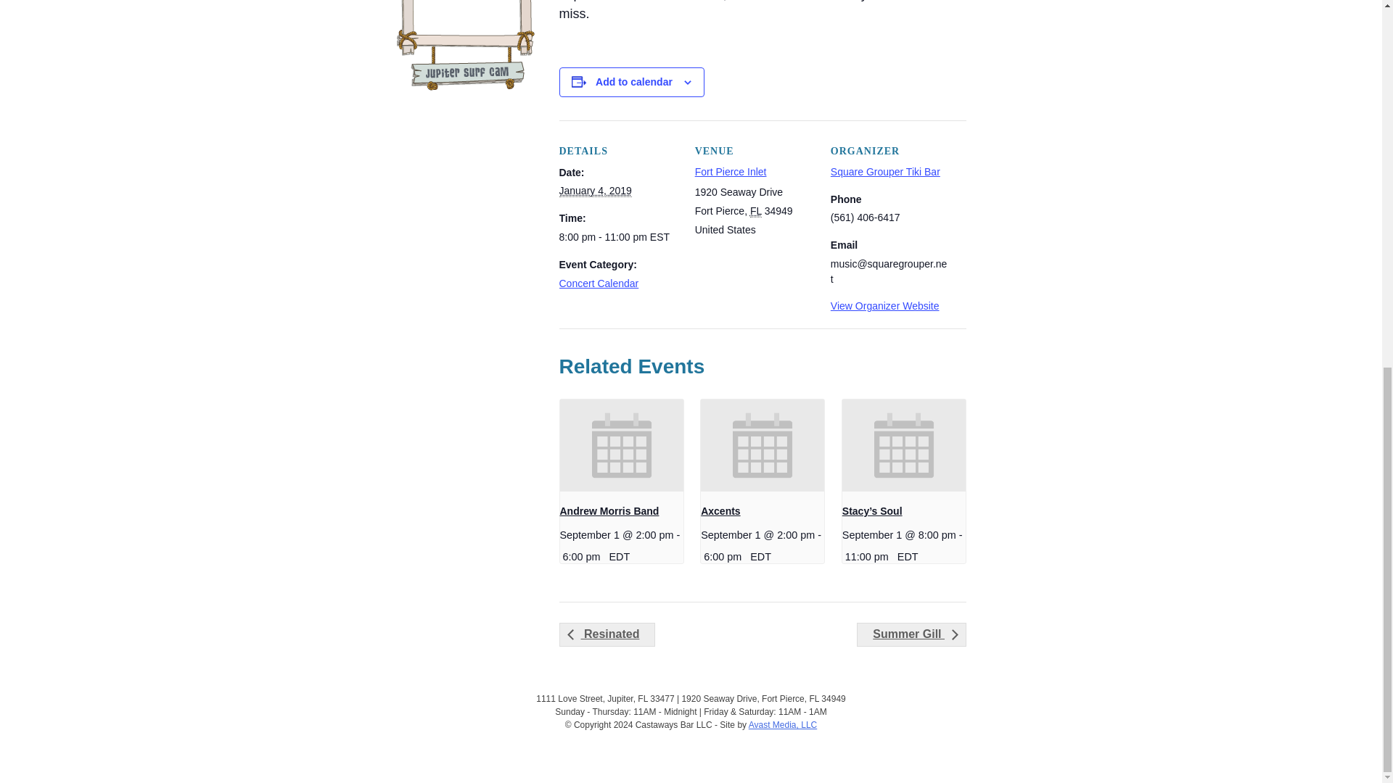 Image resolution: width=1393 pixels, height=783 pixels. I want to click on Summer Gill, so click(911, 634).